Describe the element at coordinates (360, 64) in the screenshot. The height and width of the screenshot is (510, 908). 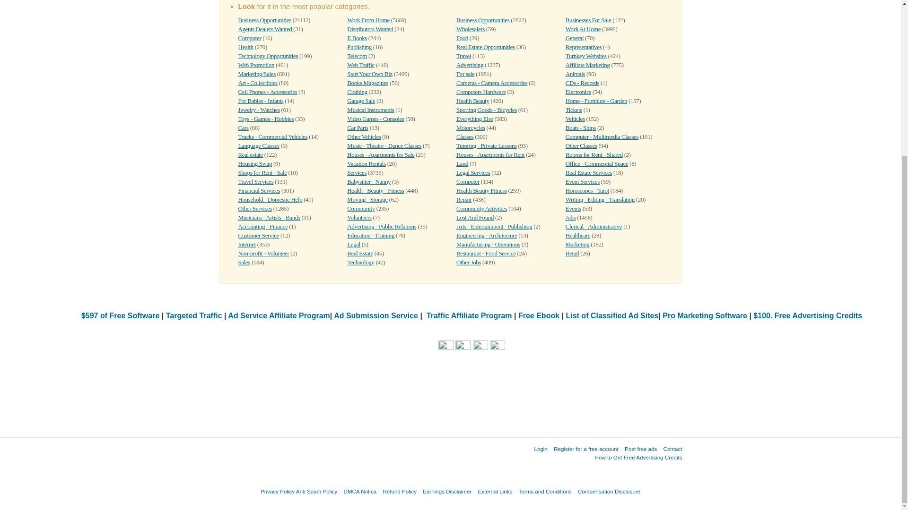
I see `Web Traffic` at that location.